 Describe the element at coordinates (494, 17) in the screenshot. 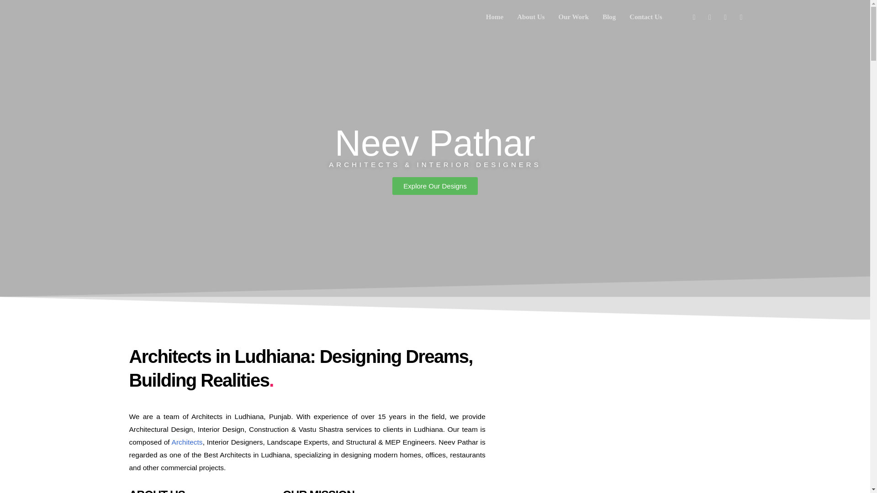

I see `Home` at that location.